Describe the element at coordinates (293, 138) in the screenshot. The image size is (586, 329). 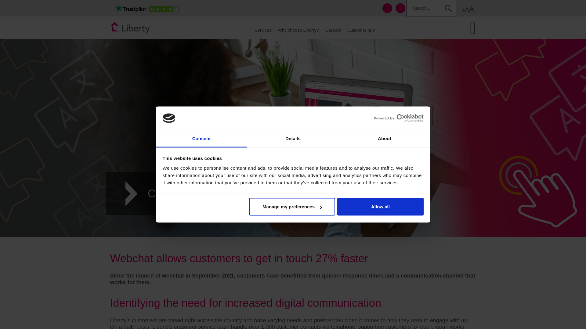
I see `Details` at that location.